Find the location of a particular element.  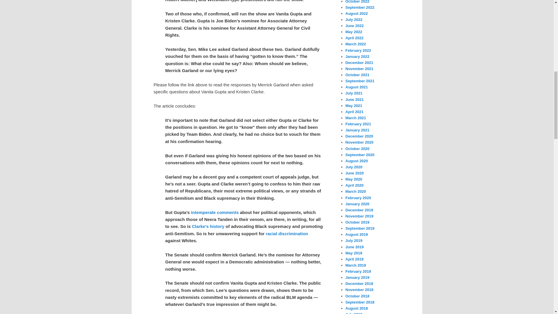

racial discrimination is located at coordinates (287, 233).